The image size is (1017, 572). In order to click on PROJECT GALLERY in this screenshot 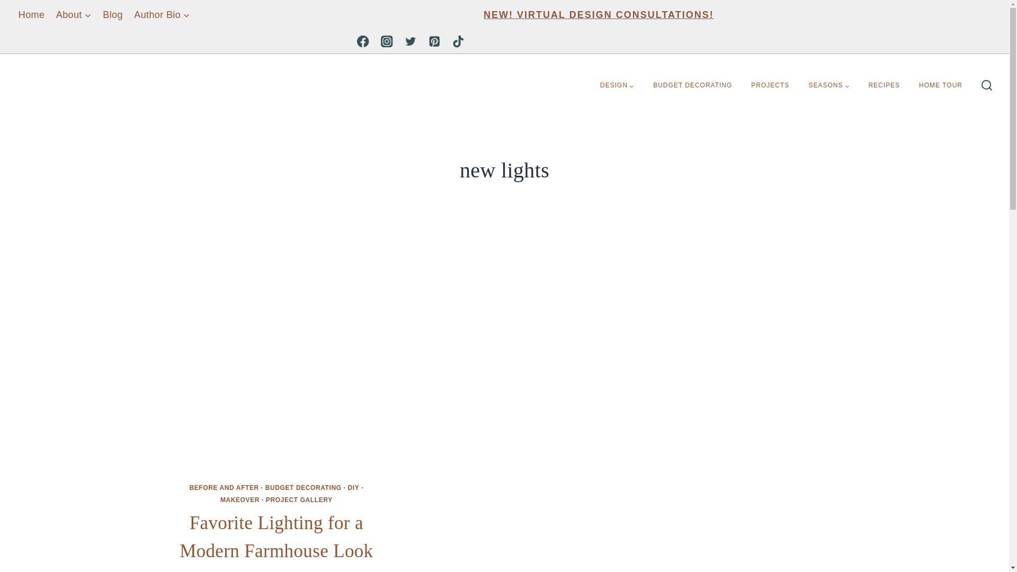, I will do `click(299, 500)`.